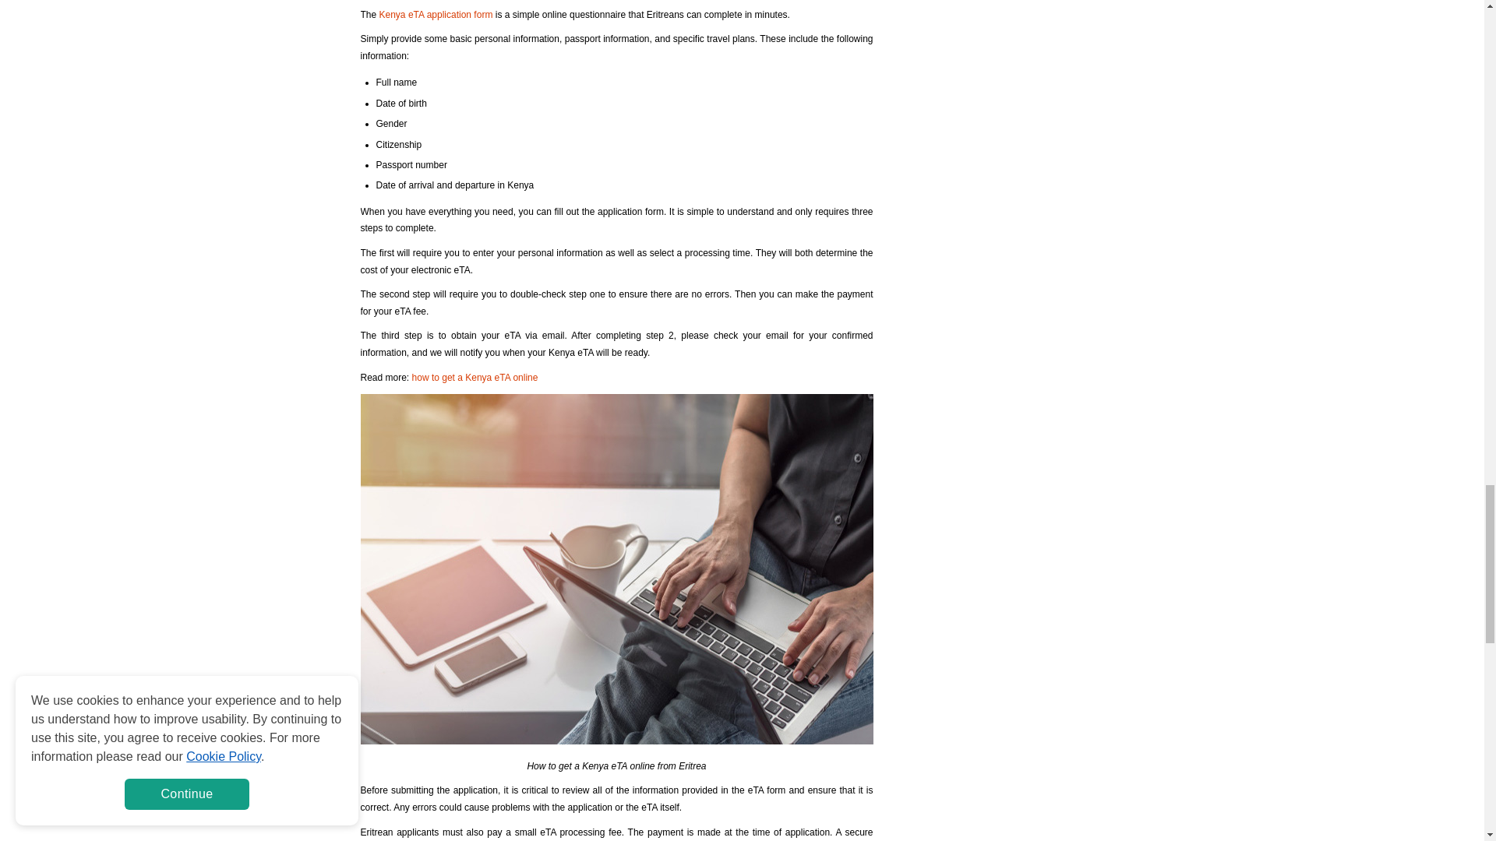 This screenshot has height=841, width=1496. What do you see at coordinates (436, 14) in the screenshot?
I see `Kenya eTA application form` at bounding box center [436, 14].